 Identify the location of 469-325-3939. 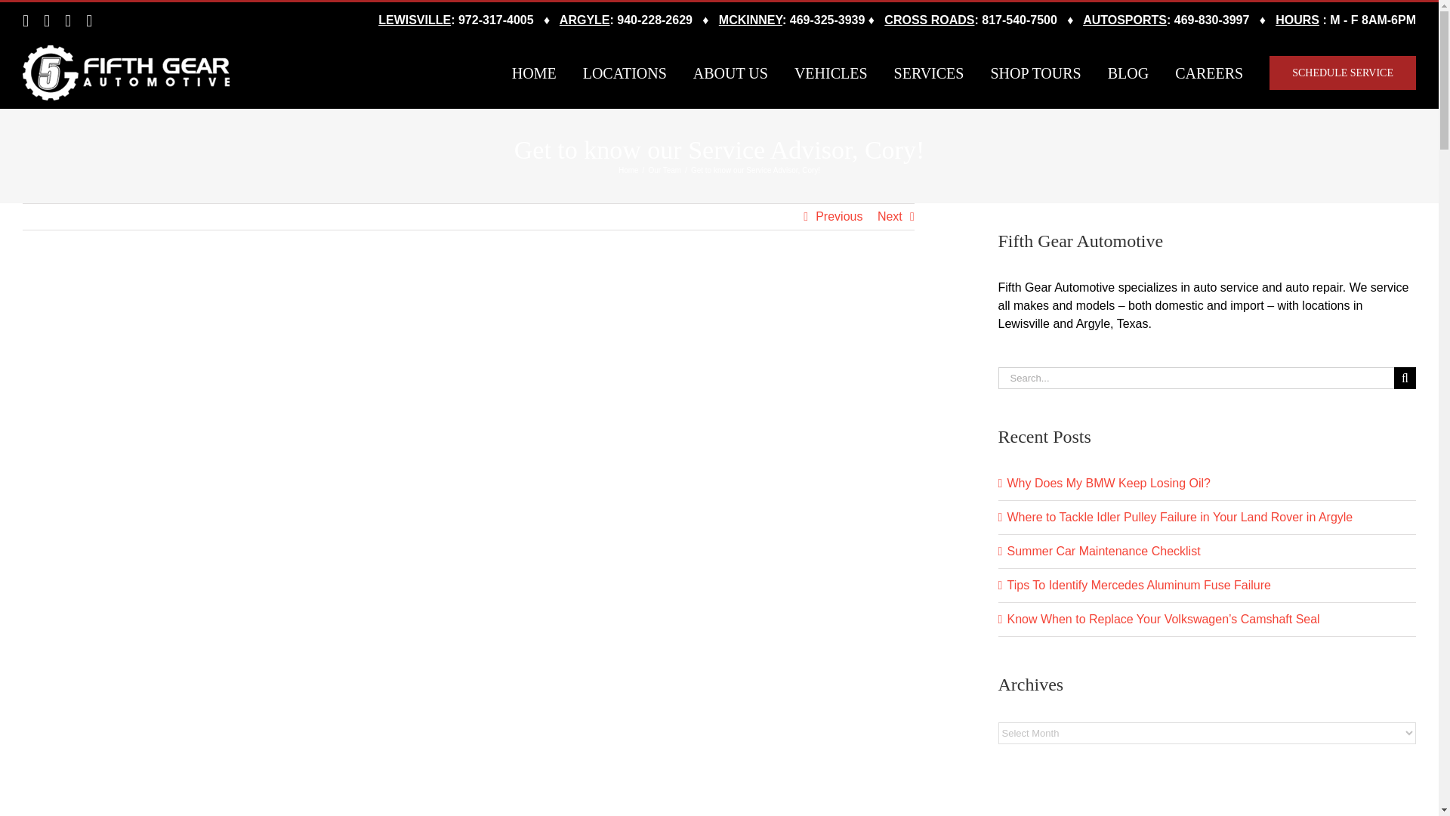
(828, 20).